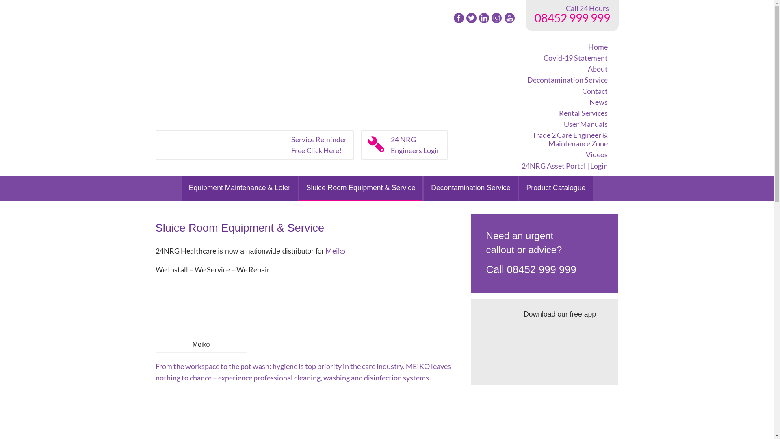  Describe the element at coordinates (565, 125) in the screenshot. I see `User Manuals` at that location.